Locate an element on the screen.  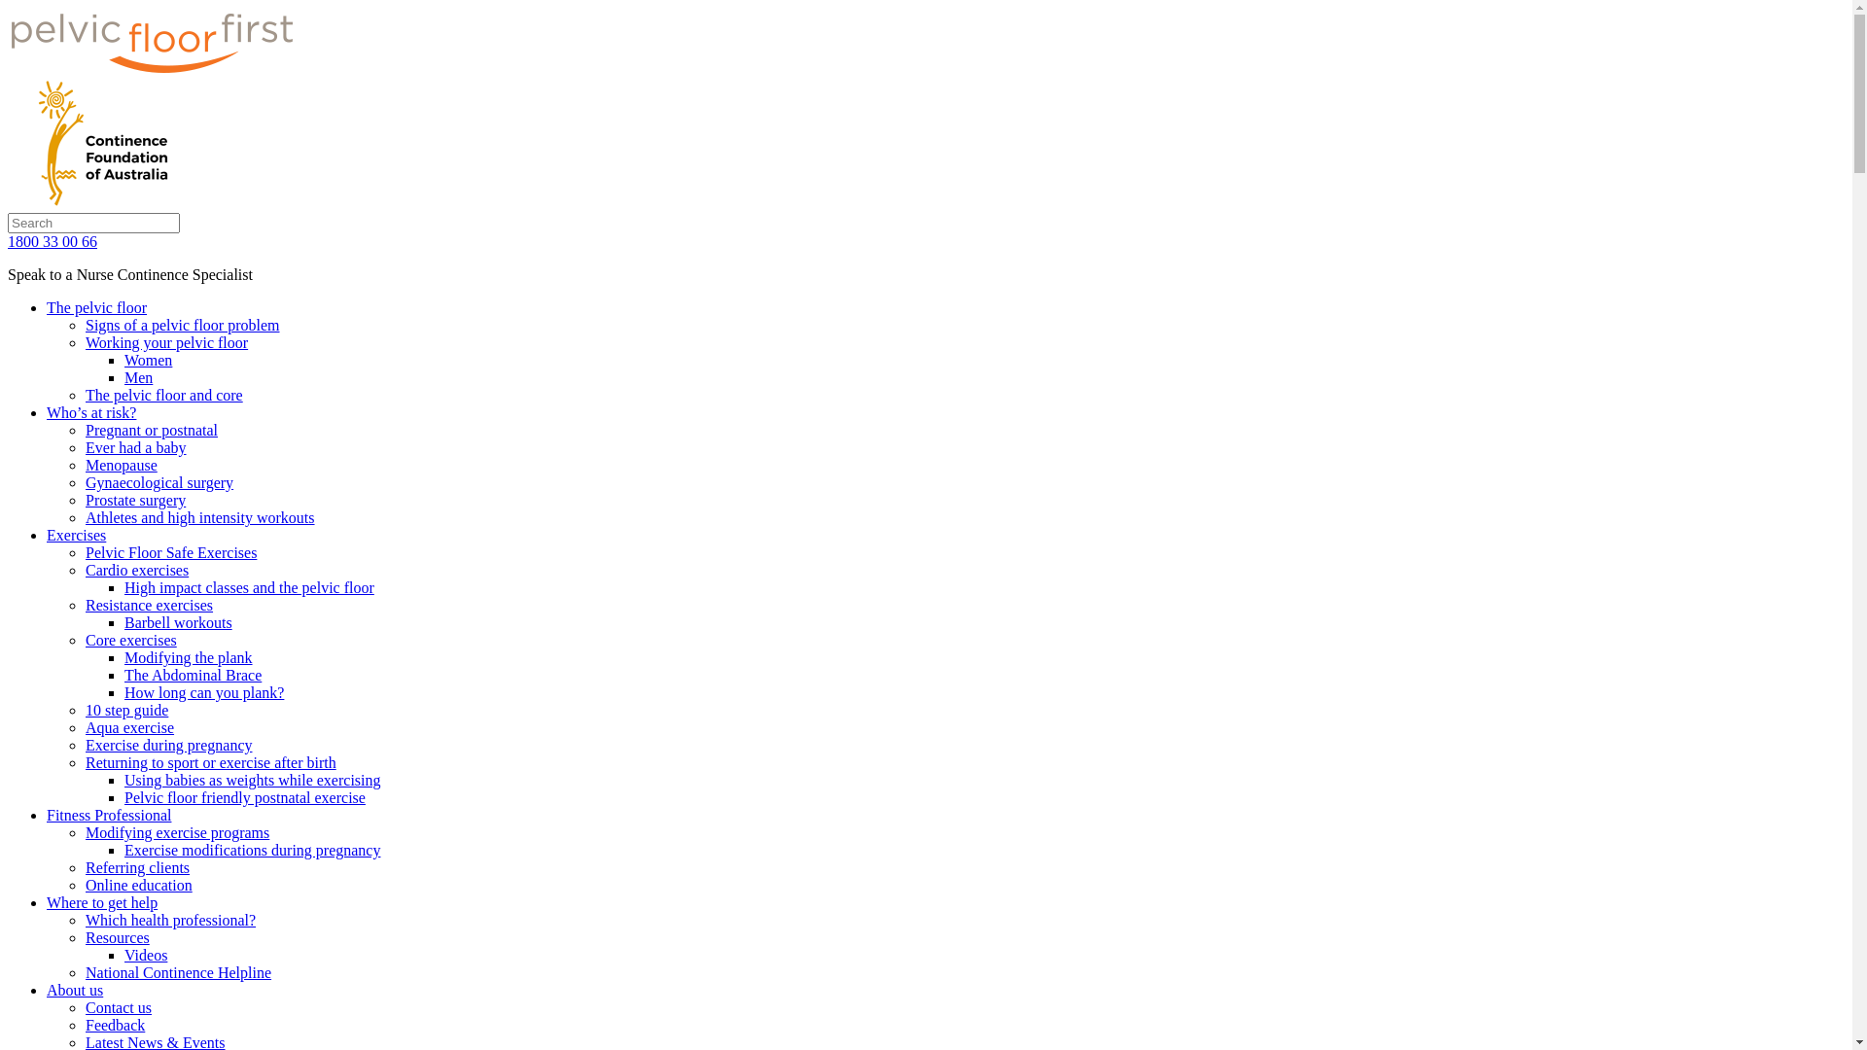
Aqua exercise is located at coordinates (130, 727).